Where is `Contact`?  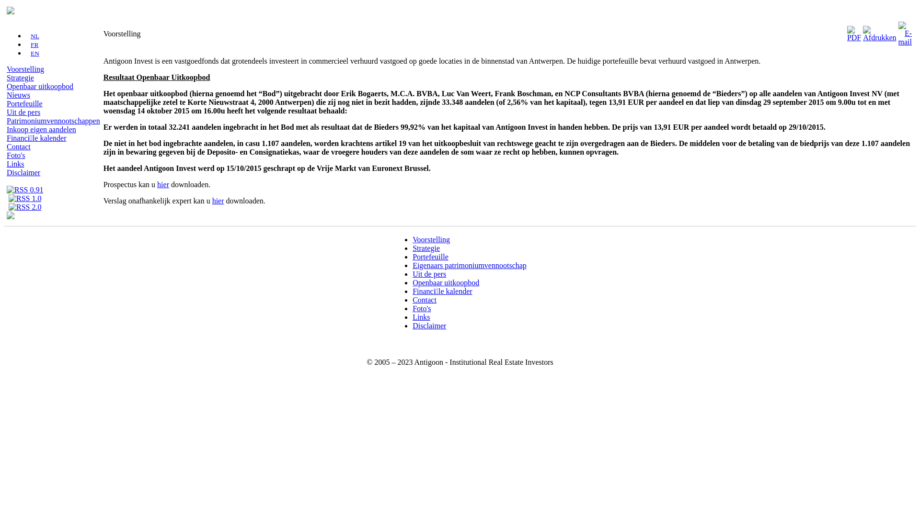
Contact is located at coordinates (19, 146).